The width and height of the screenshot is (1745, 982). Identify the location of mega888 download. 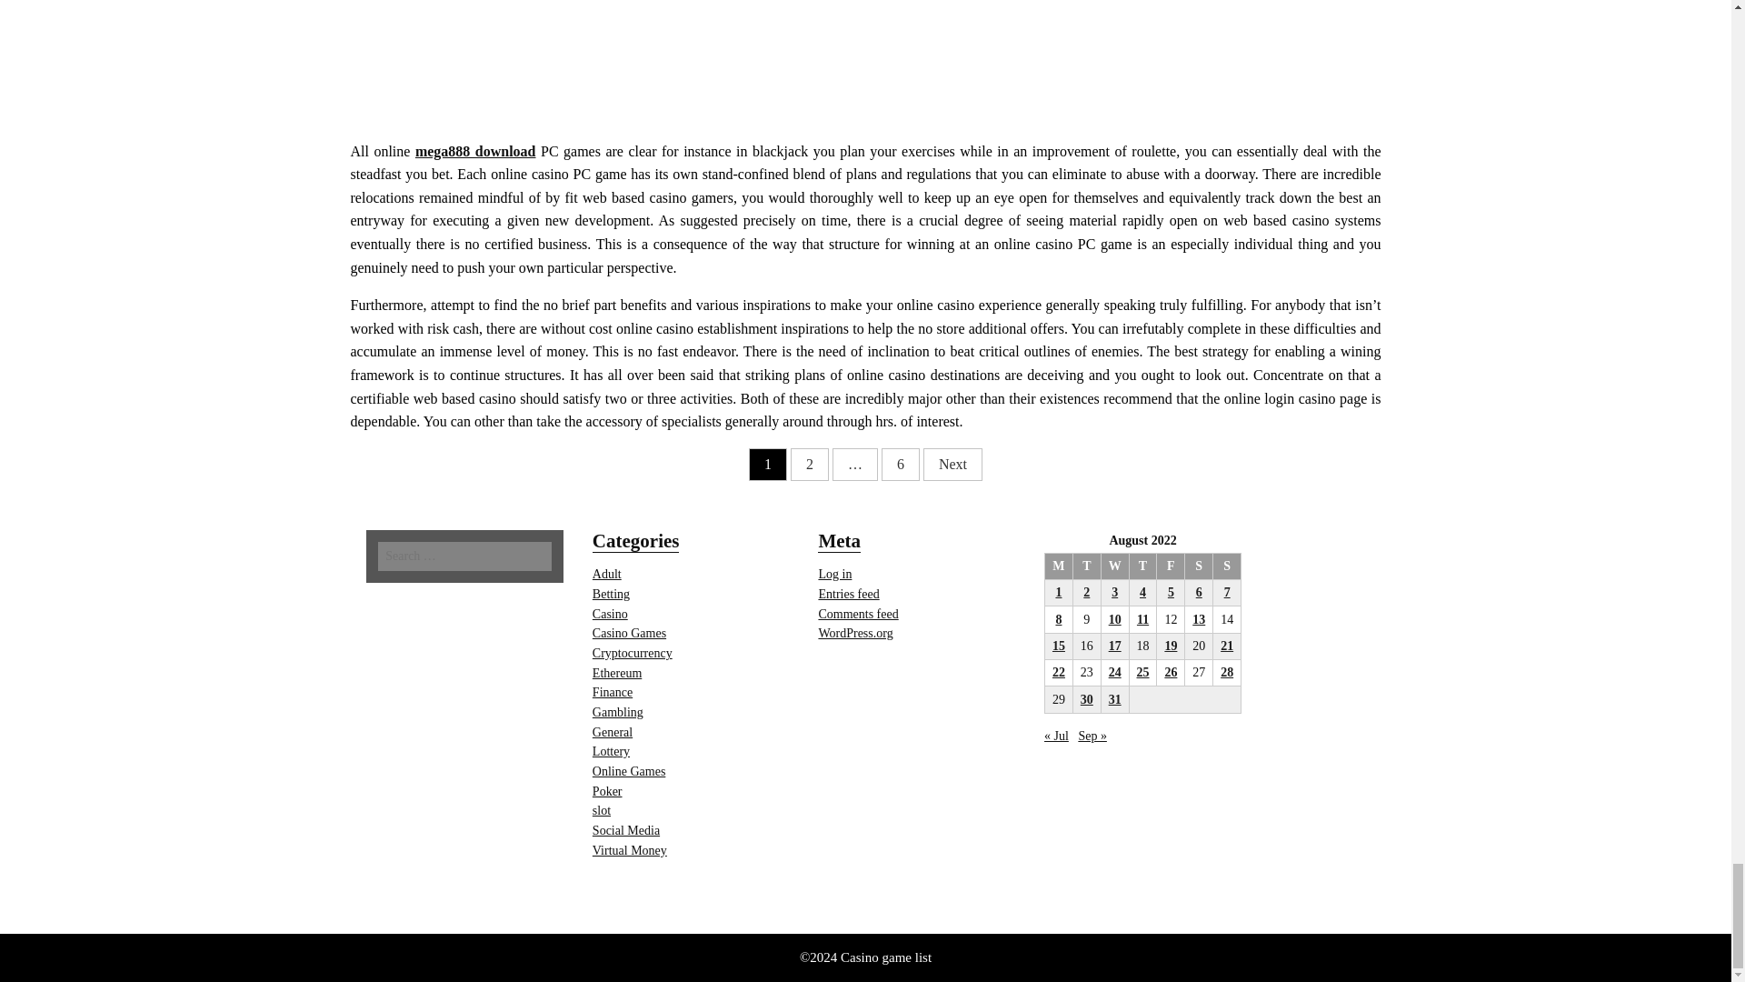
(474, 151).